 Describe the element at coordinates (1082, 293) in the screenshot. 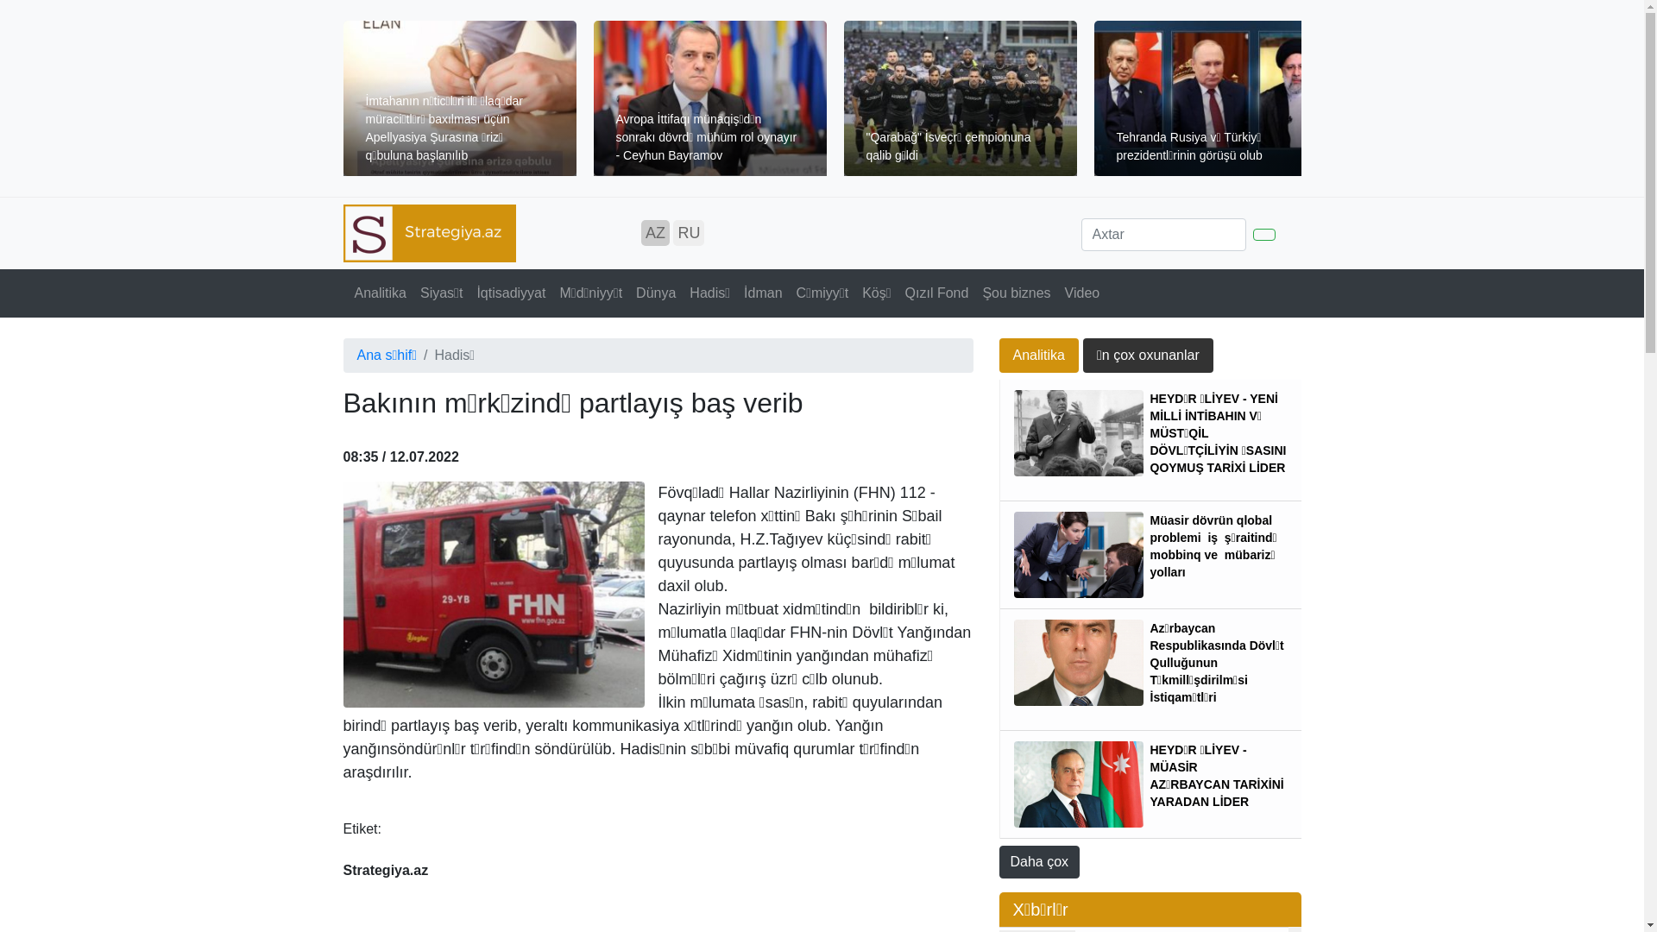

I see `Video` at that location.